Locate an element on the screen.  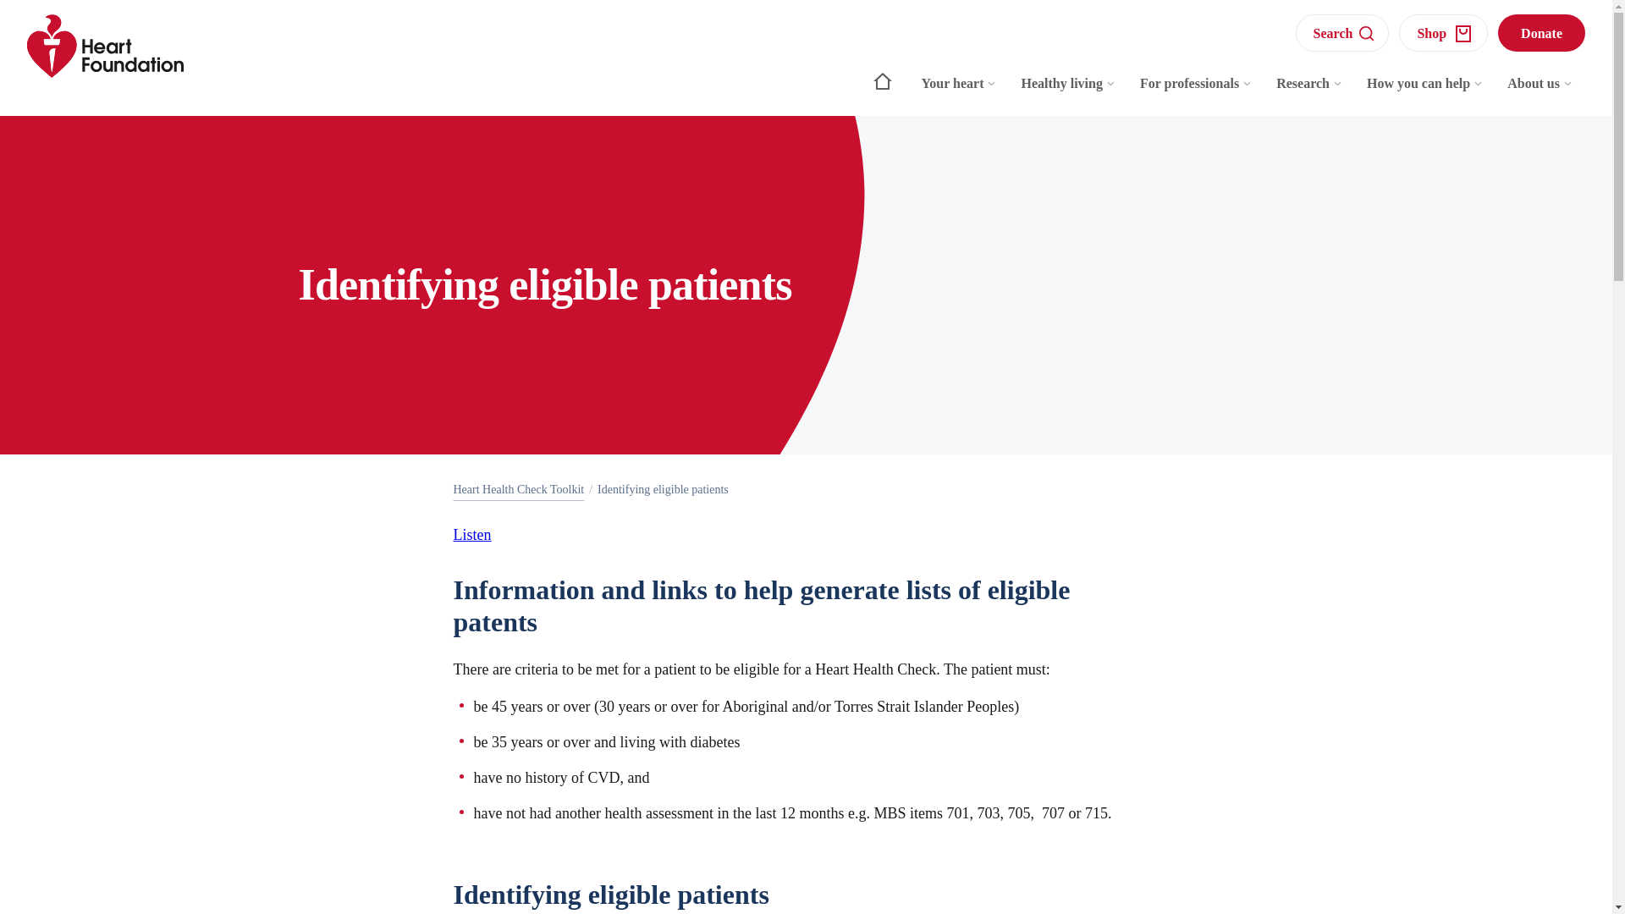
Search is located at coordinates (1342, 32).